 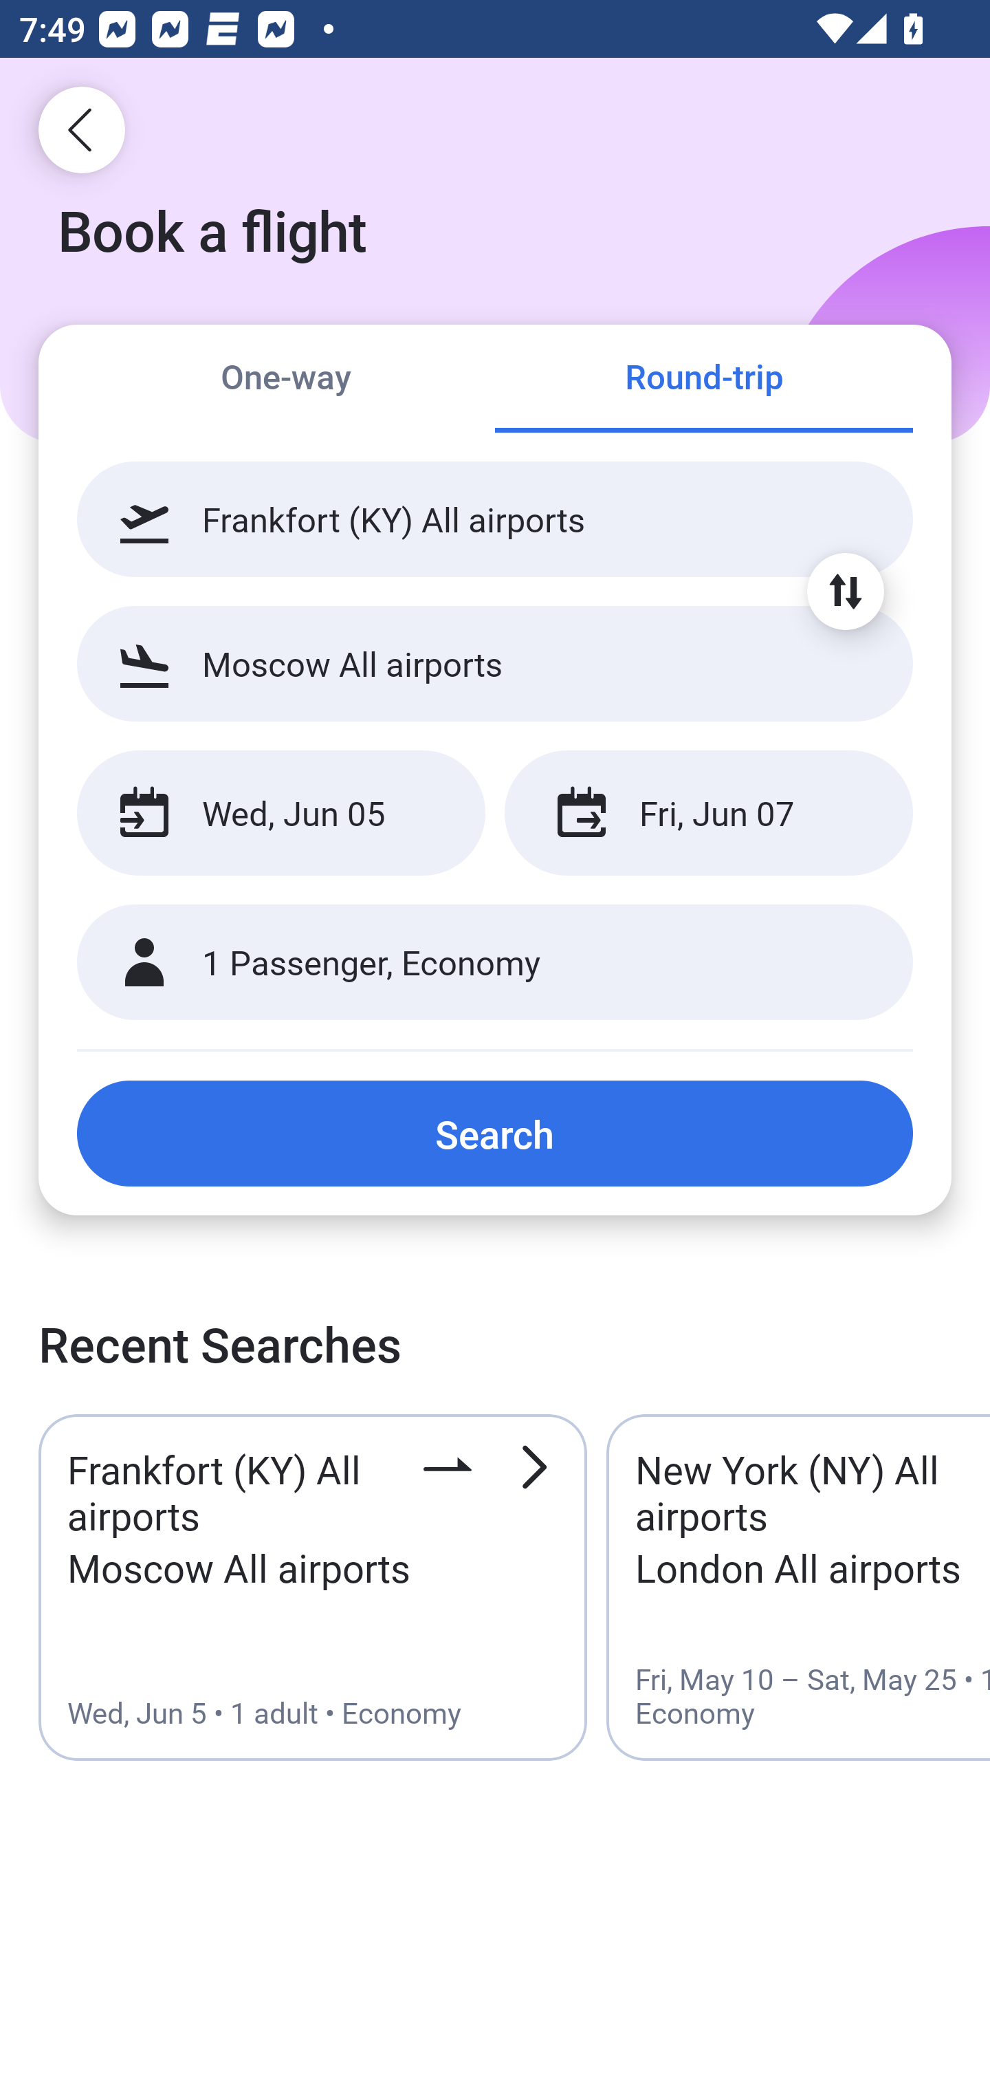 What do you see at coordinates (495, 519) in the screenshot?
I see `Frankfort (KY) All airports` at bounding box center [495, 519].